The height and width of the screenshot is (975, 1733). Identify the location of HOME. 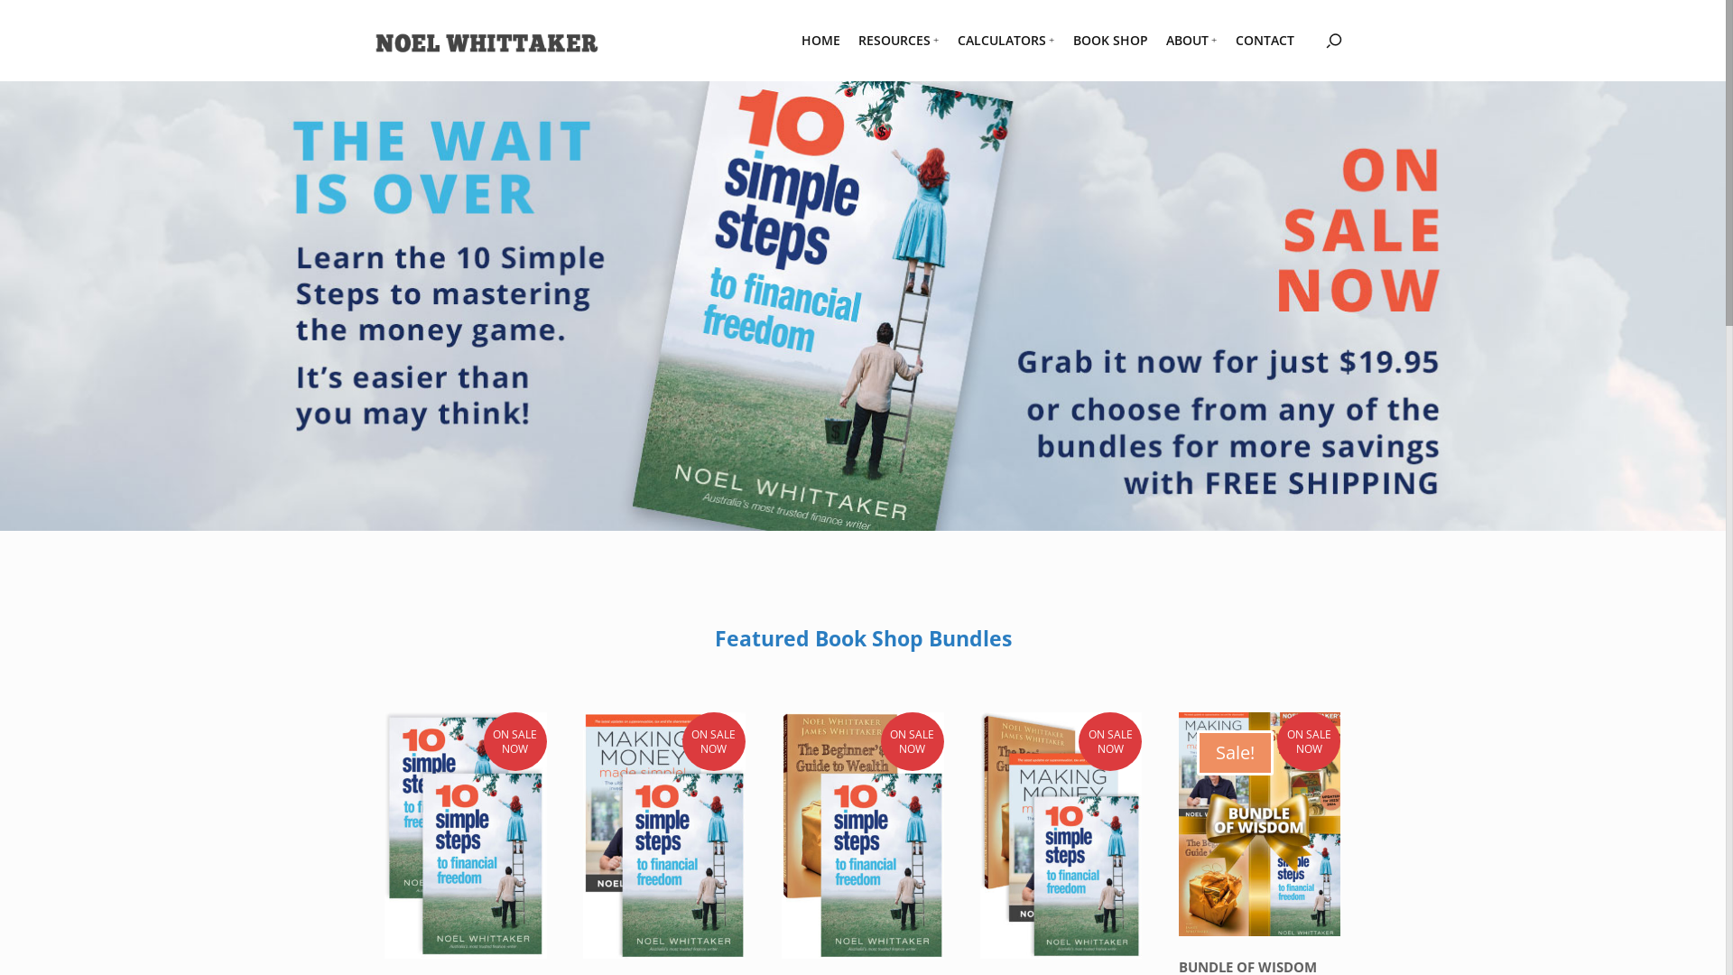
(821, 41).